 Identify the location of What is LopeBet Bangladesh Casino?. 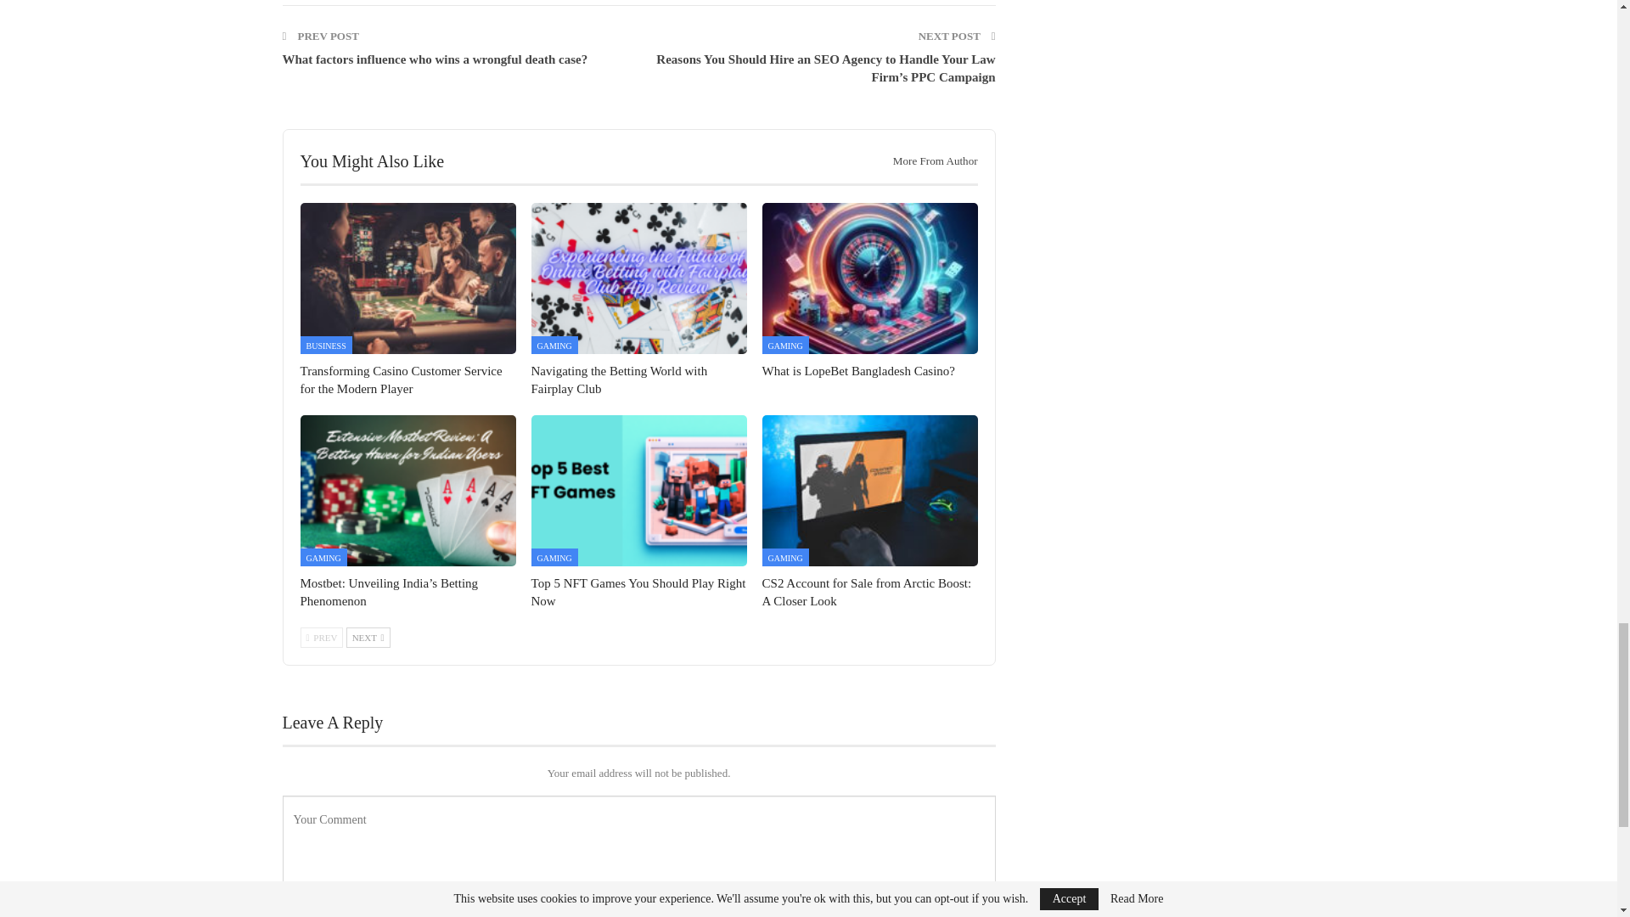
(870, 278).